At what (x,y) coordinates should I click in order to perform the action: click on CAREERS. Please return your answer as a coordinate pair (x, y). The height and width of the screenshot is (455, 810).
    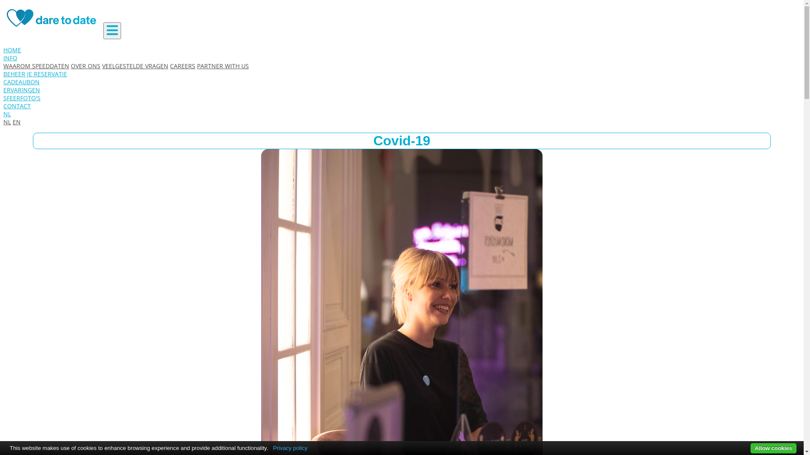
    Looking at the image, I should click on (183, 66).